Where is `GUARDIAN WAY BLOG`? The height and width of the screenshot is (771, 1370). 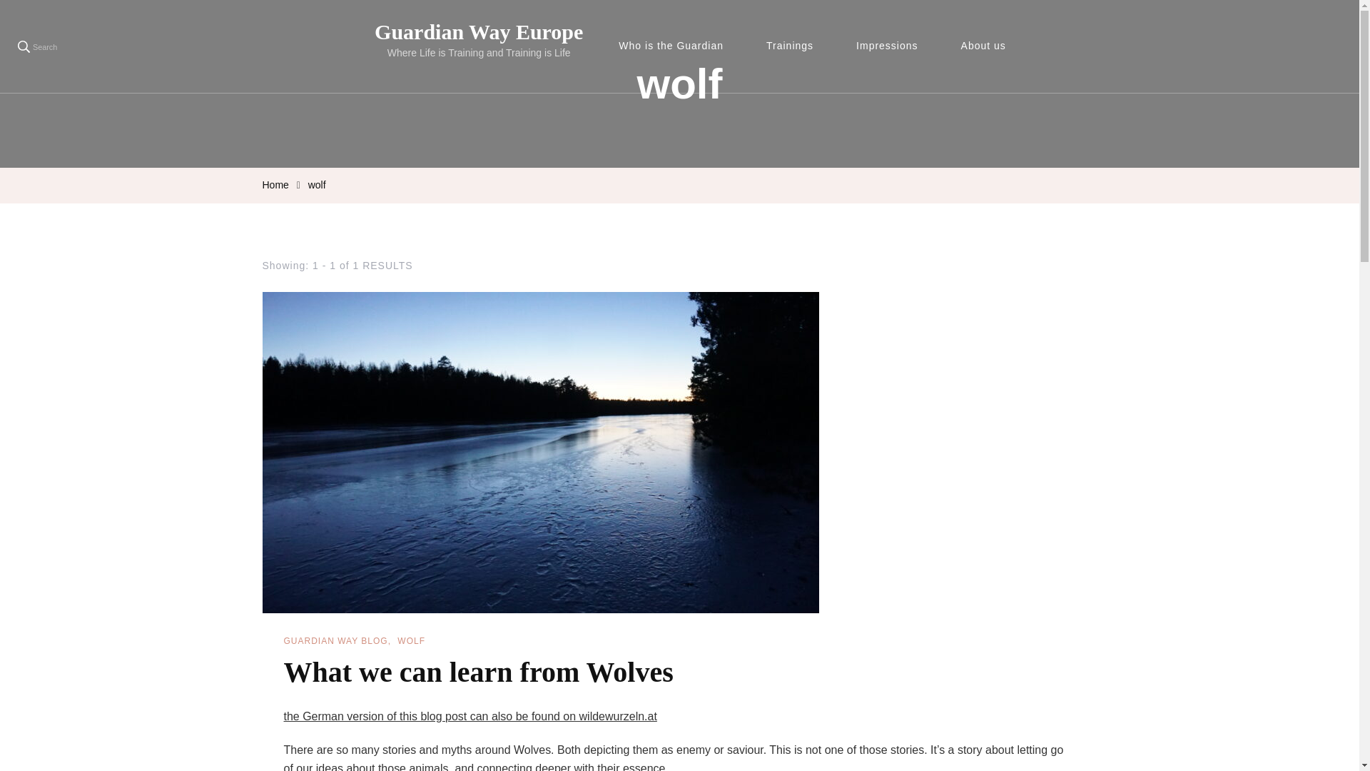
GUARDIAN WAY BLOG is located at coordinates (337, 641).